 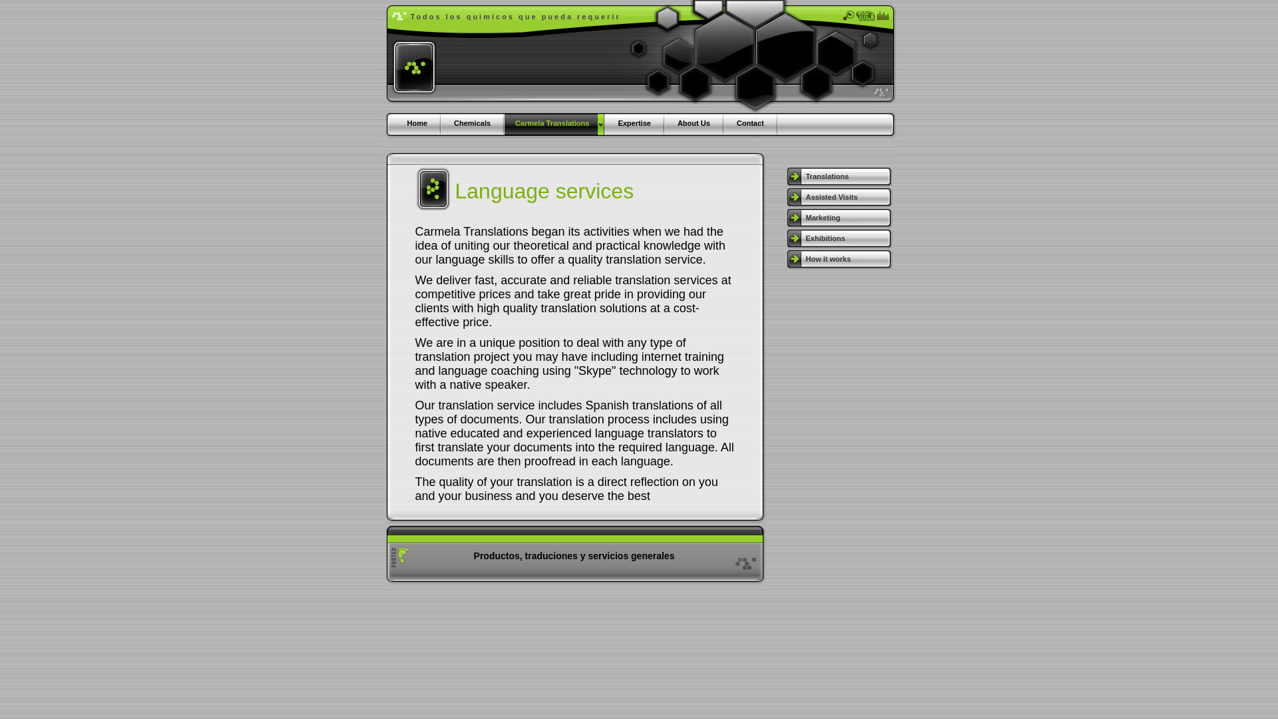 I want to click on Chemicals, so click(x=473, y=124).